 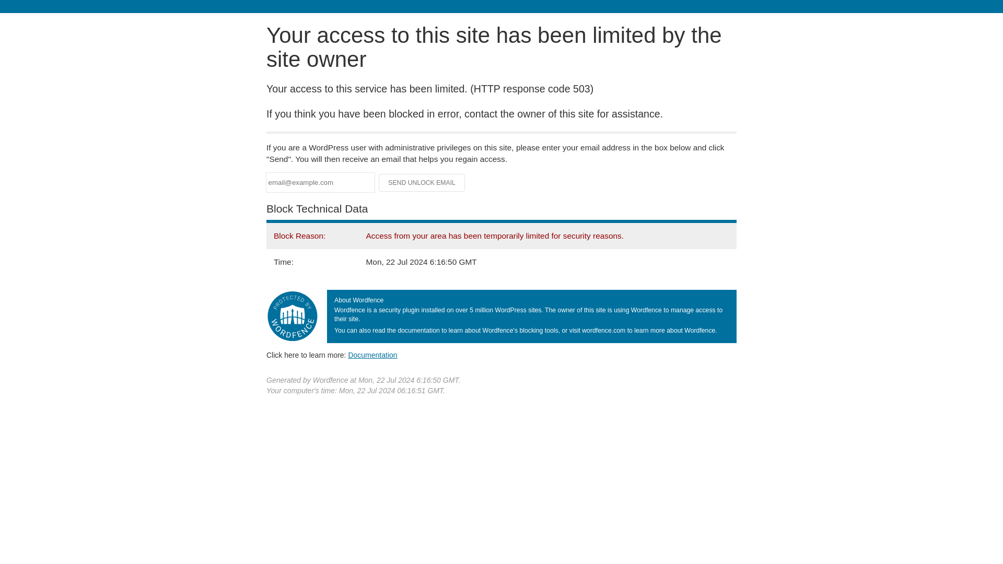 What do you see at coordinates (422, 183) in the screenshot?
I see `Send Unlock Email` at bounding box center [422, 183].